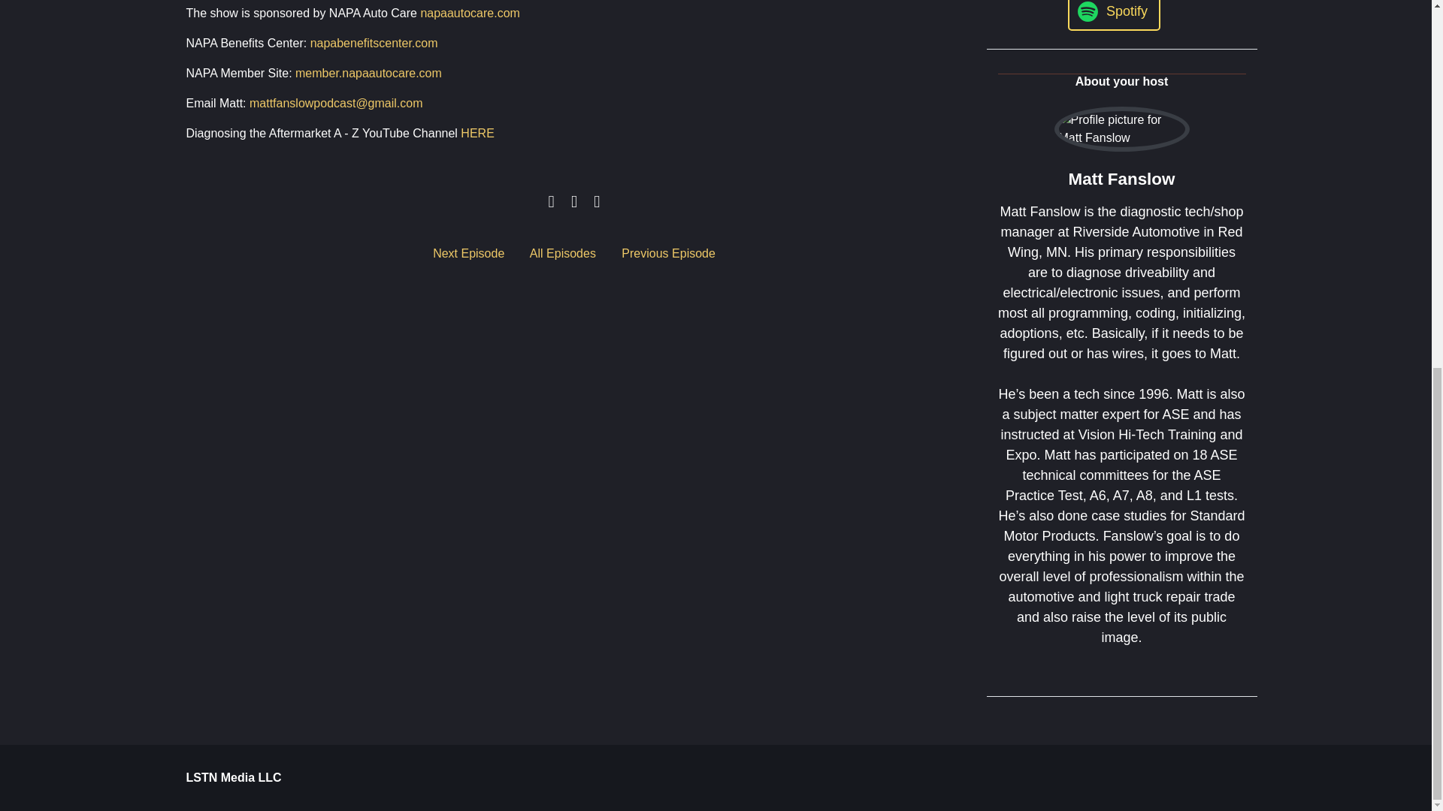 The image size is (1443, 811). I want to click on All Episodes, so click(562, 253).